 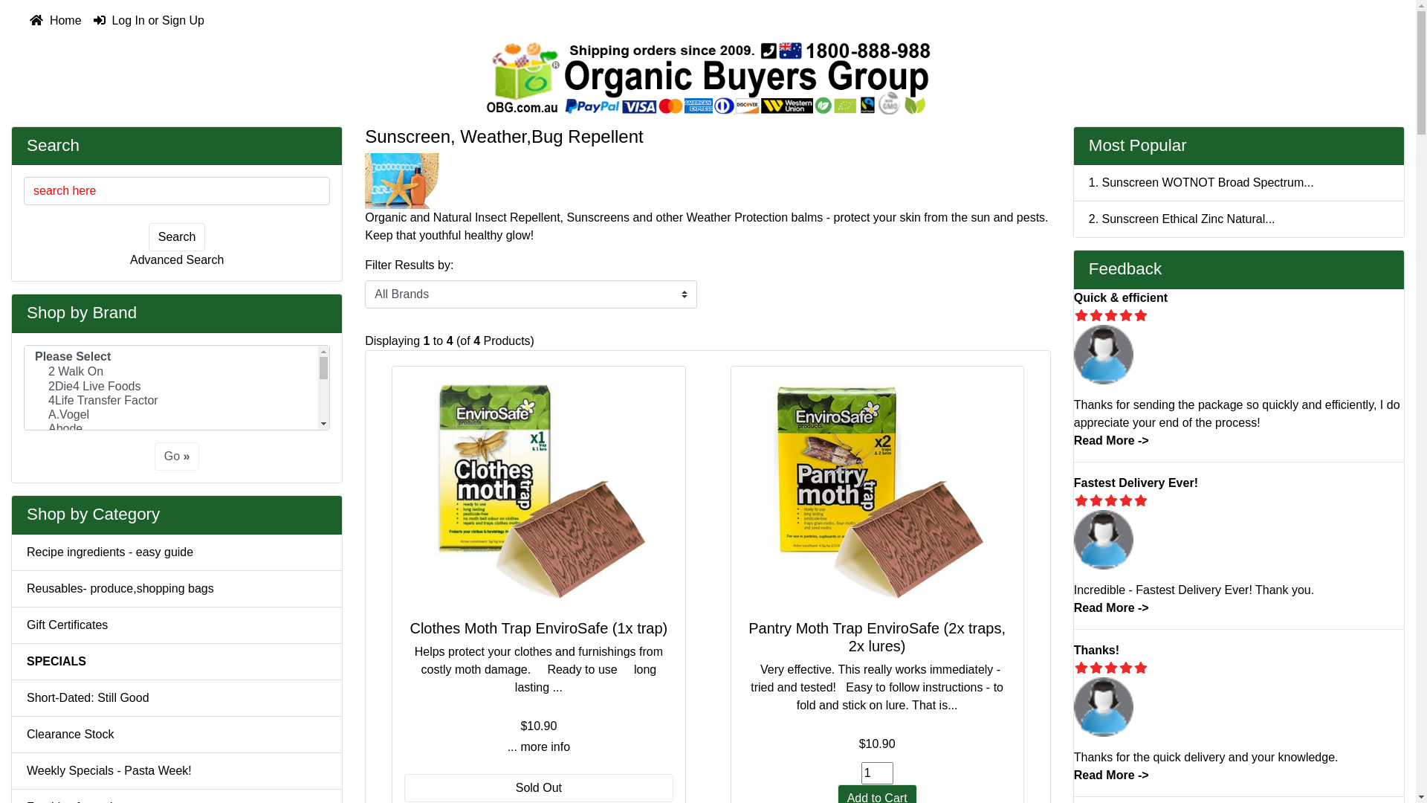 What do you see at coordinates (177, 735) in the screenshot?
I see `Clearance Stock` at bounding box center [177, 735].